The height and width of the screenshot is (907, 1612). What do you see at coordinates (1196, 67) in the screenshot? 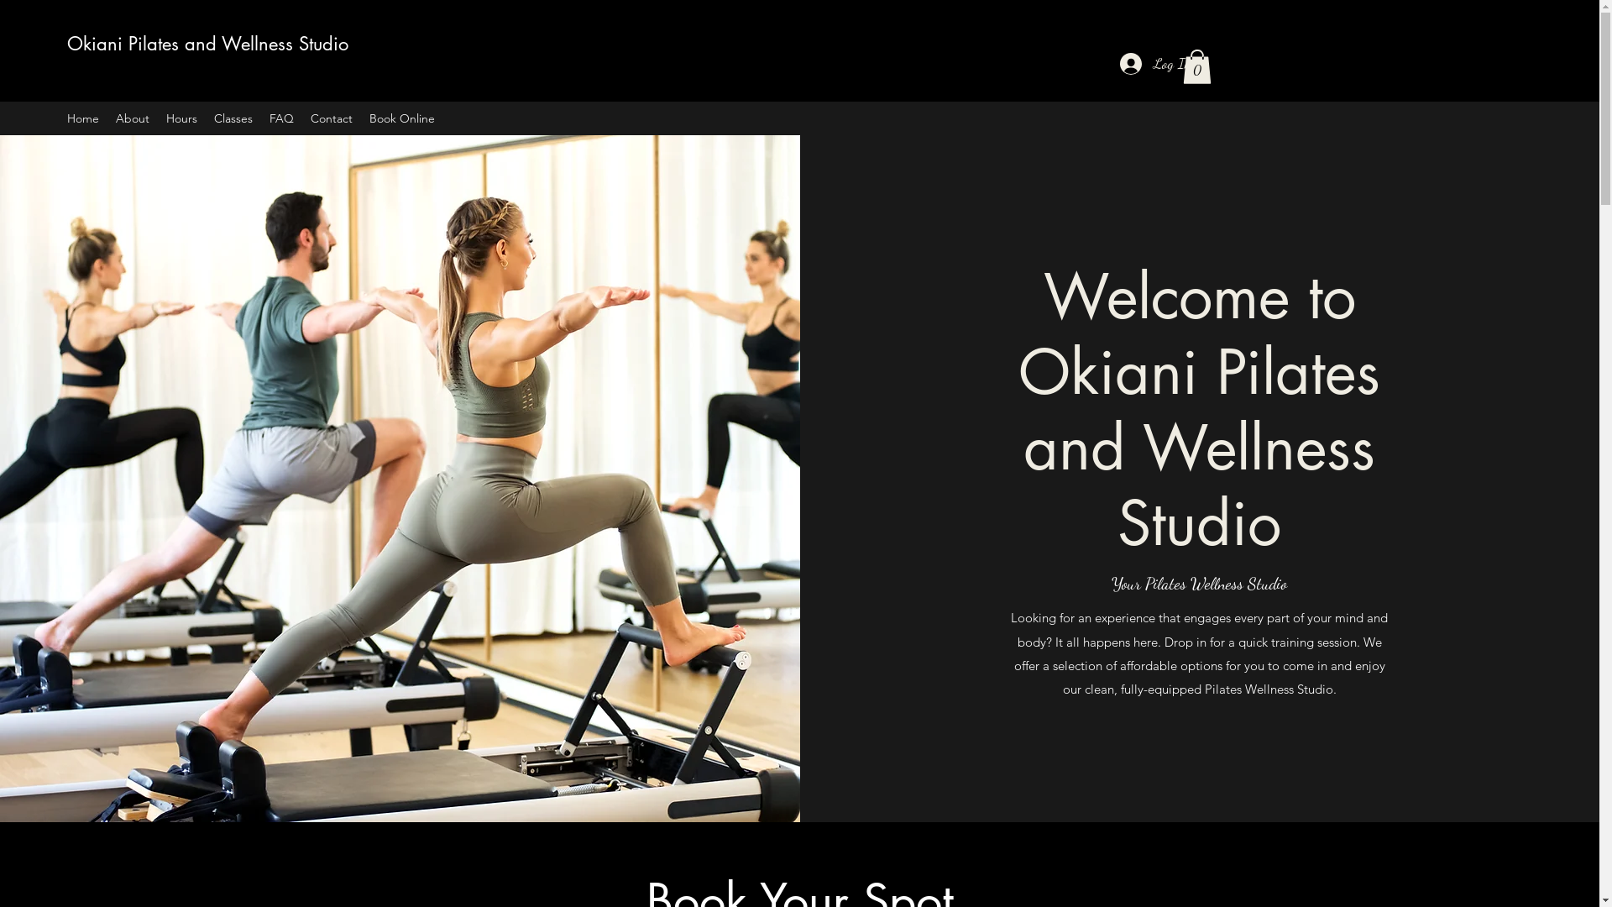
I see `0` at bounding box center [1196, 67].